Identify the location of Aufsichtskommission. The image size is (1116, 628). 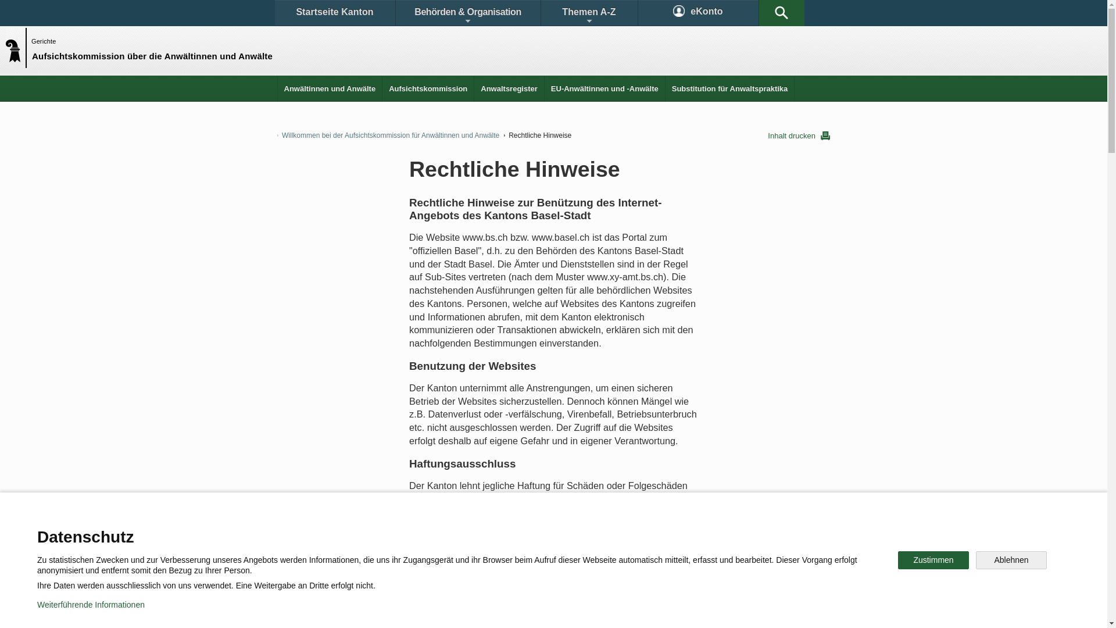
(428, 88).